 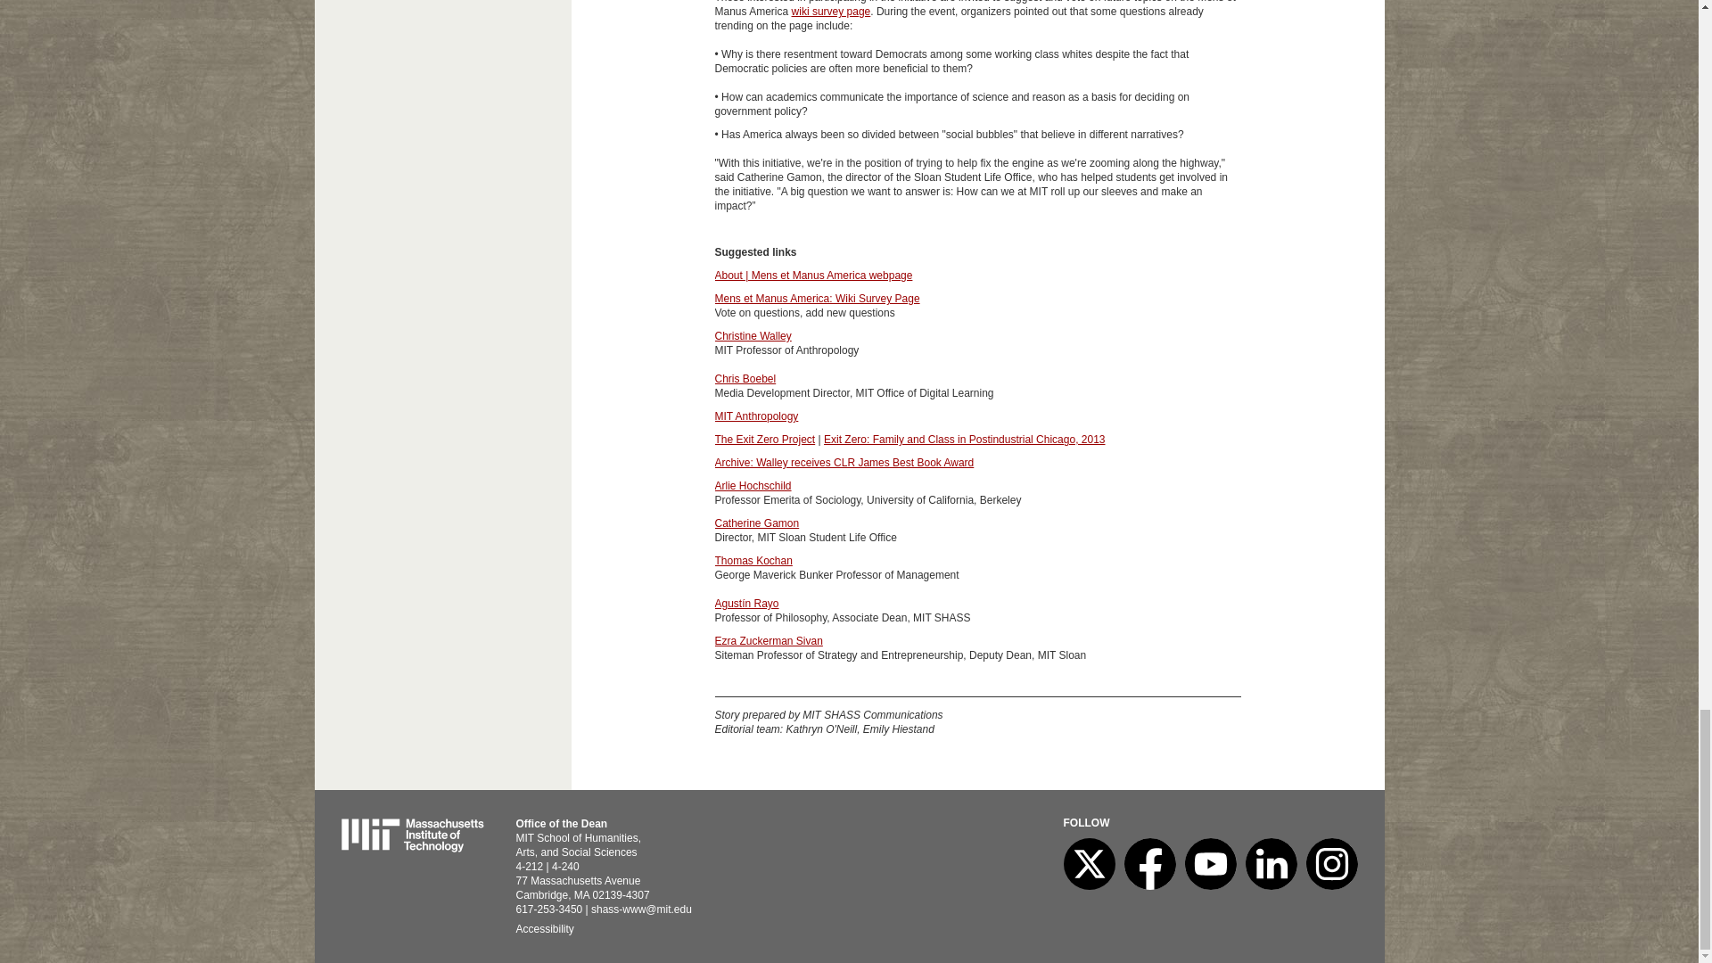 What do you see at coordinates (1330, 886) in the screenshot?
I see `Visit us on Instagram` at bounding box center [1330, 886].